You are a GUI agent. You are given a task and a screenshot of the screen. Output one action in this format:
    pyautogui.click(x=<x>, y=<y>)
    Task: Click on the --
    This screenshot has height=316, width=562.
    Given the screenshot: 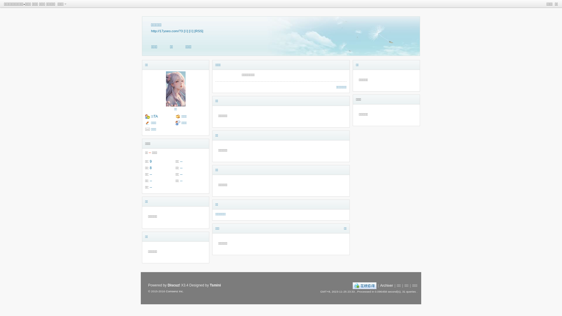 What is the action you would take?
    pyautogui.click(x=181, y=174)
    